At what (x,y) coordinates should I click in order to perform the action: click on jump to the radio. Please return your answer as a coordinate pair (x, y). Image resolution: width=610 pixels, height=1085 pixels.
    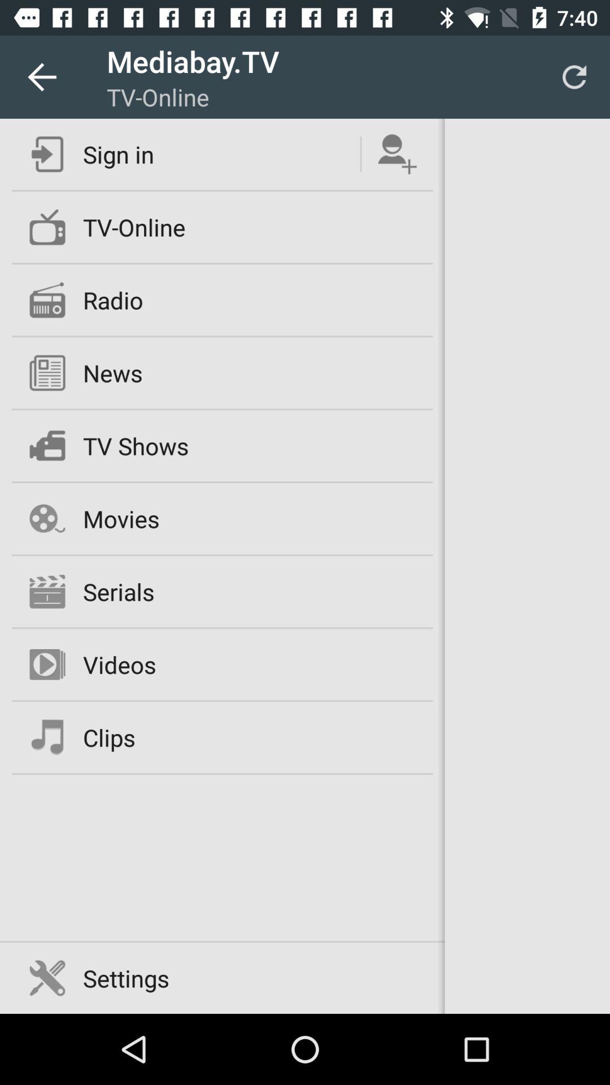
    Looking at the image, I should click on (113, 300).